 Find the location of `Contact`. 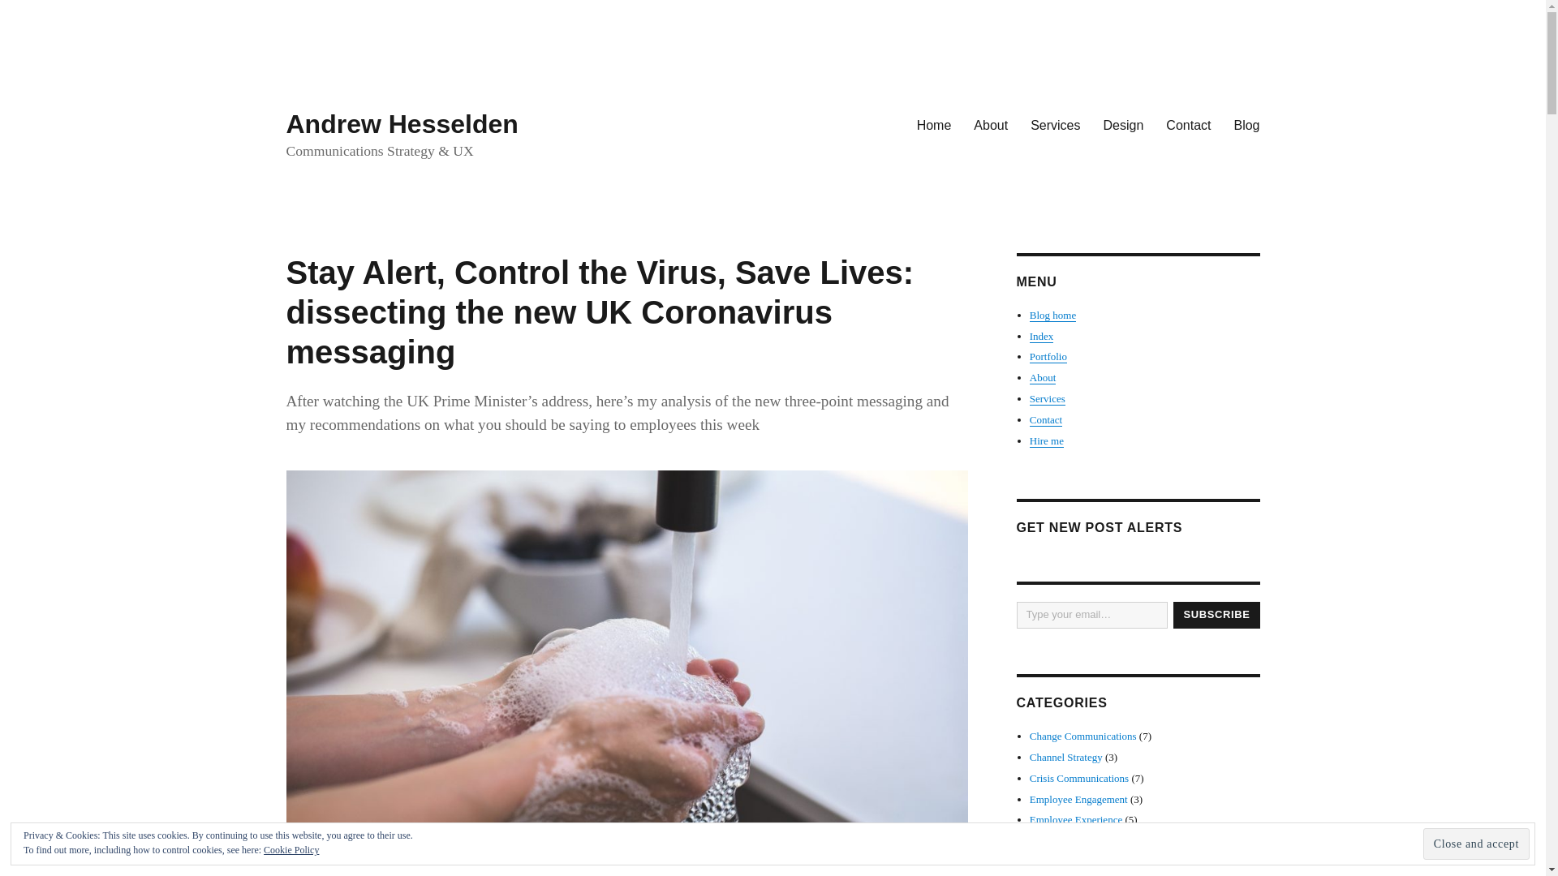

Contact is located at coordinates (1188, 124).